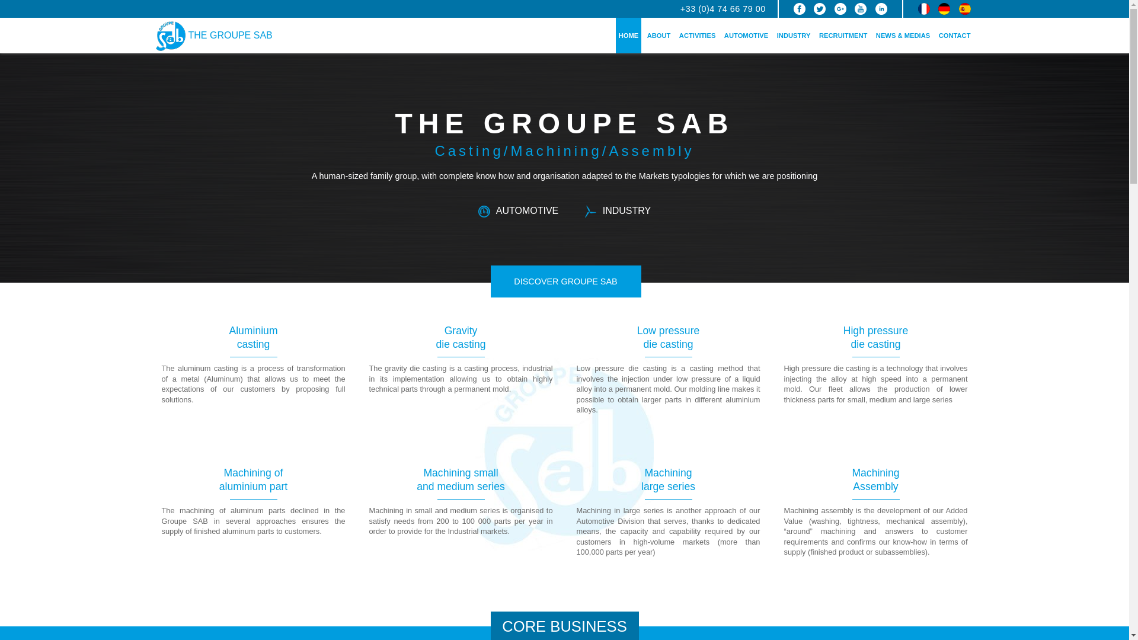 The height and width of the screenshot is (640, 1138). Describe the element at coordinates (793, 36) in the screenshot. I see `INDUSTRY` at that location.